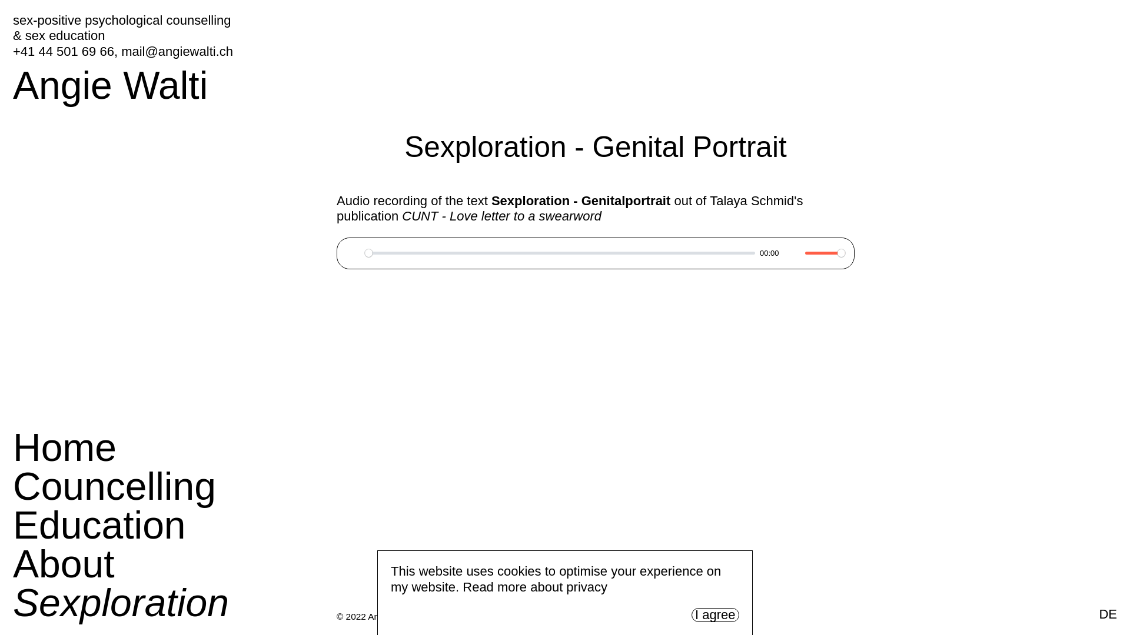 This screenshot has height=635, width=1130. What do you see at coordinates (111, 85) in the screenshot?
I see `Angie Walti` at bounding box center [111, 85].